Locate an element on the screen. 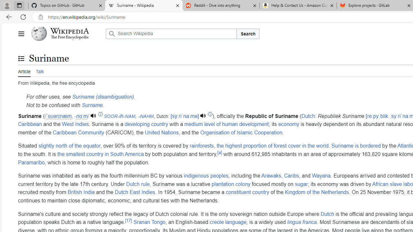 The image size is (413, 232). United Nations is located at coordinates (162, 132).